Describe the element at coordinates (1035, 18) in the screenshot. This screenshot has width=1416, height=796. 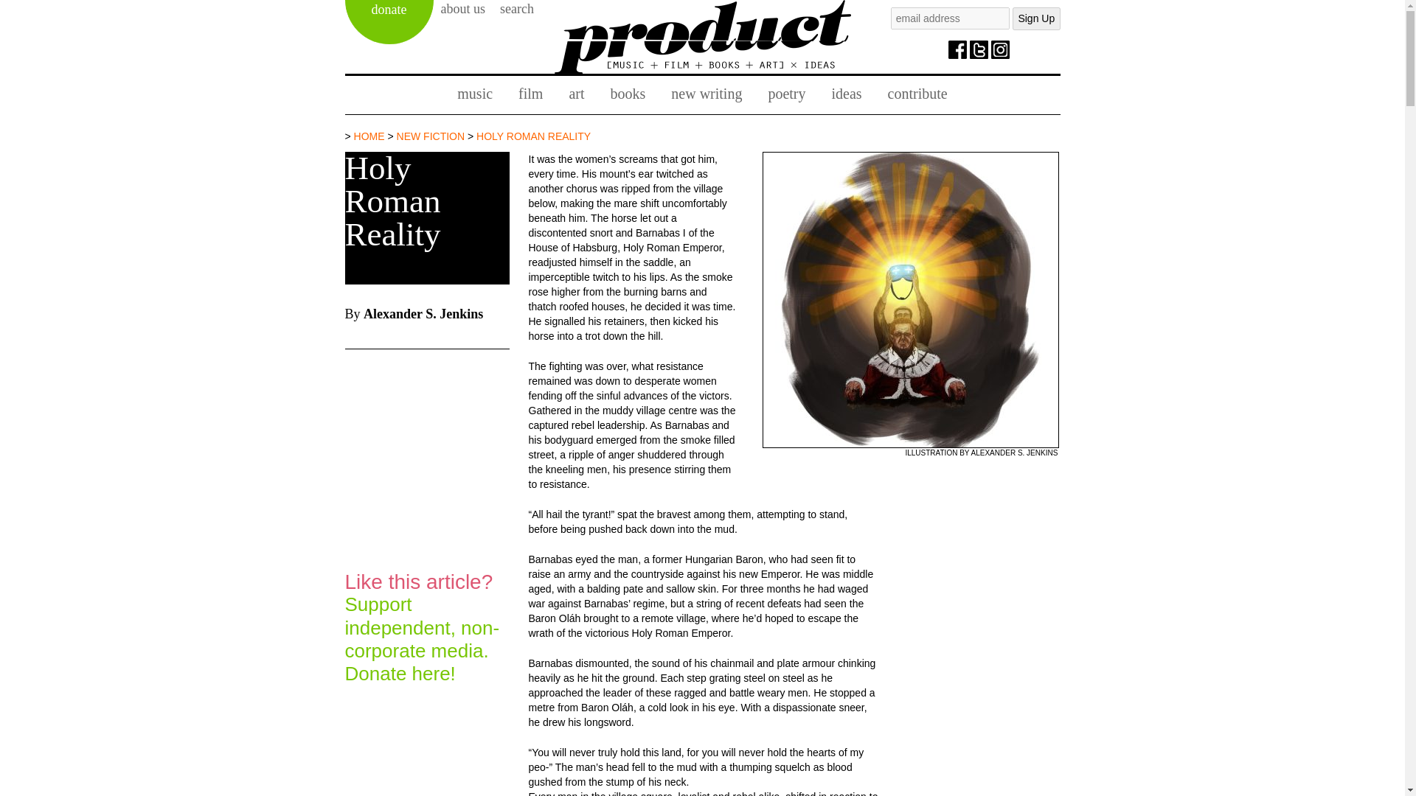
I see `Sign Up` at that location.